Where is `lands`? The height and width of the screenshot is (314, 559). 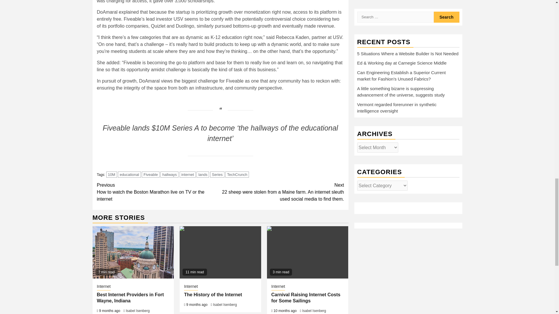 lands is located at coordinates (203, 174).